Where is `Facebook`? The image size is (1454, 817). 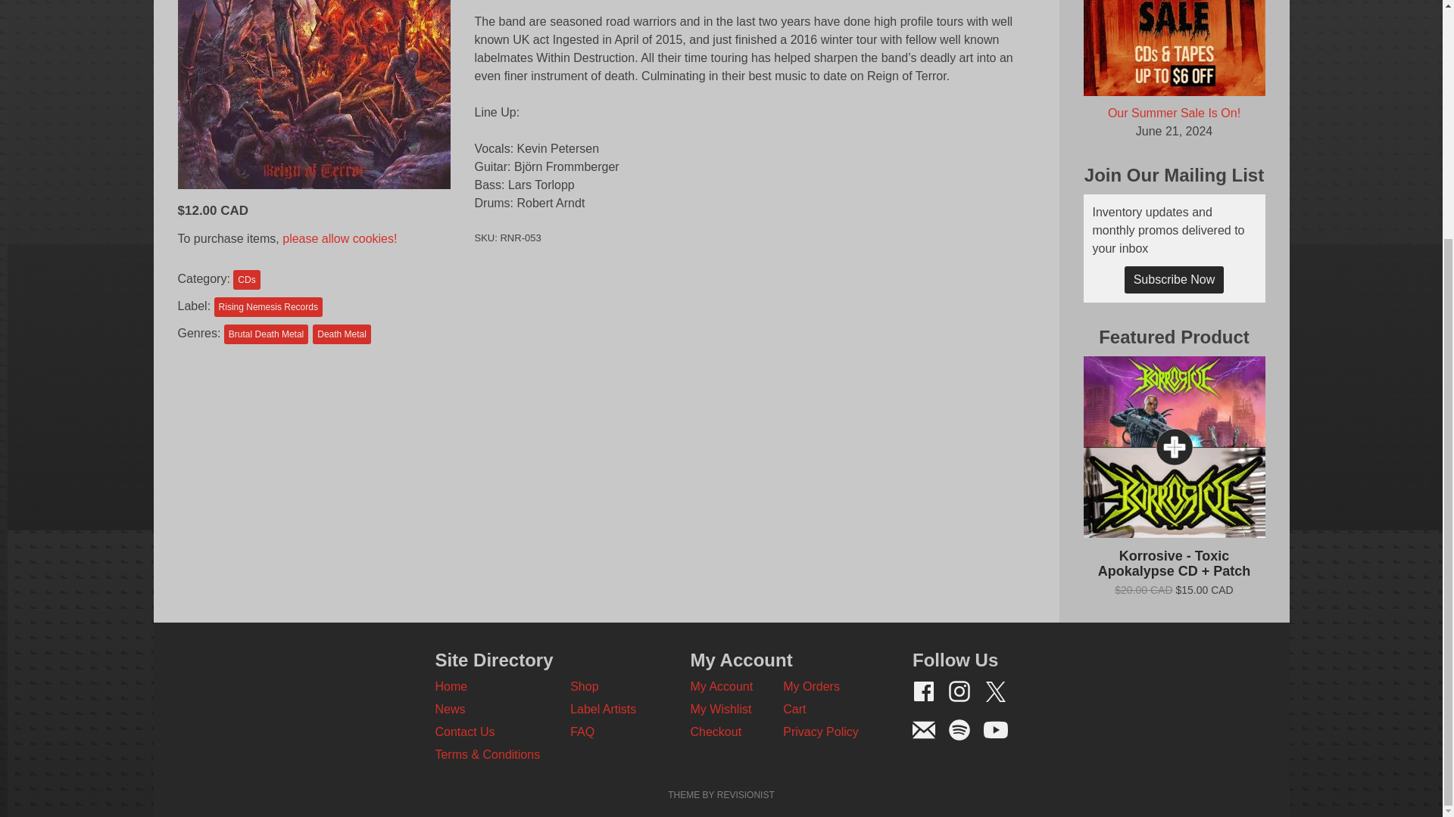 Facebook is located at coordinates (924, 691).